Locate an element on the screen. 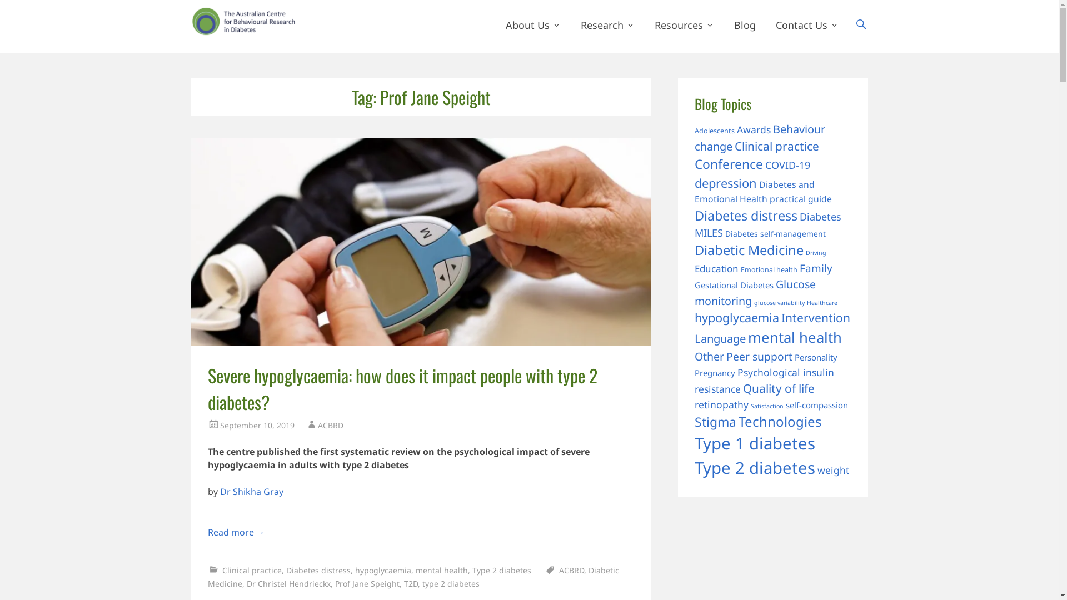 Image resolution: width=1067 pixels, height=600 pixels. weight is located at coordinates (834, 470).